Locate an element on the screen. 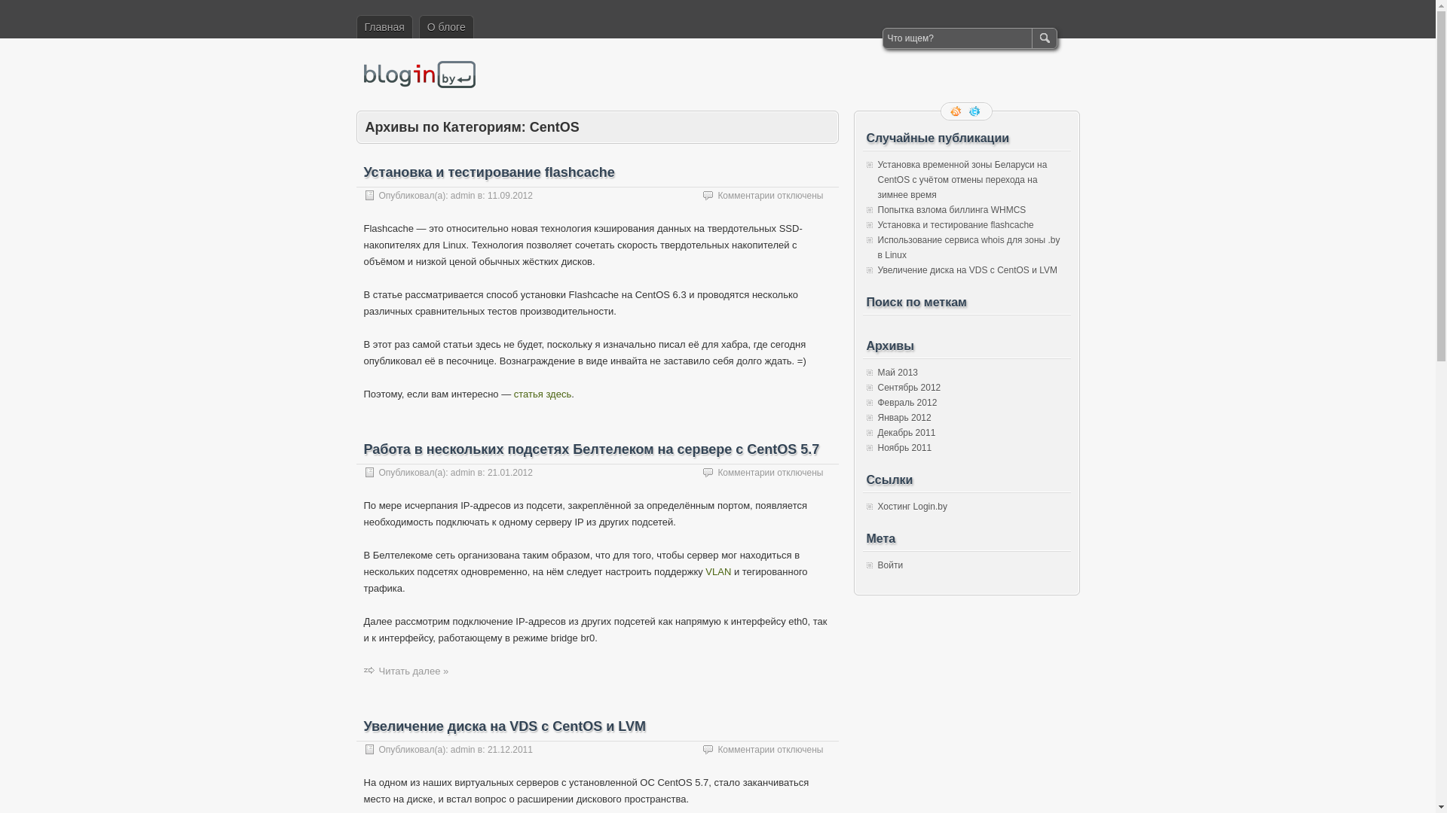 This screenshot has height=813, width=1447. admin is located at coordinates (463, 473).